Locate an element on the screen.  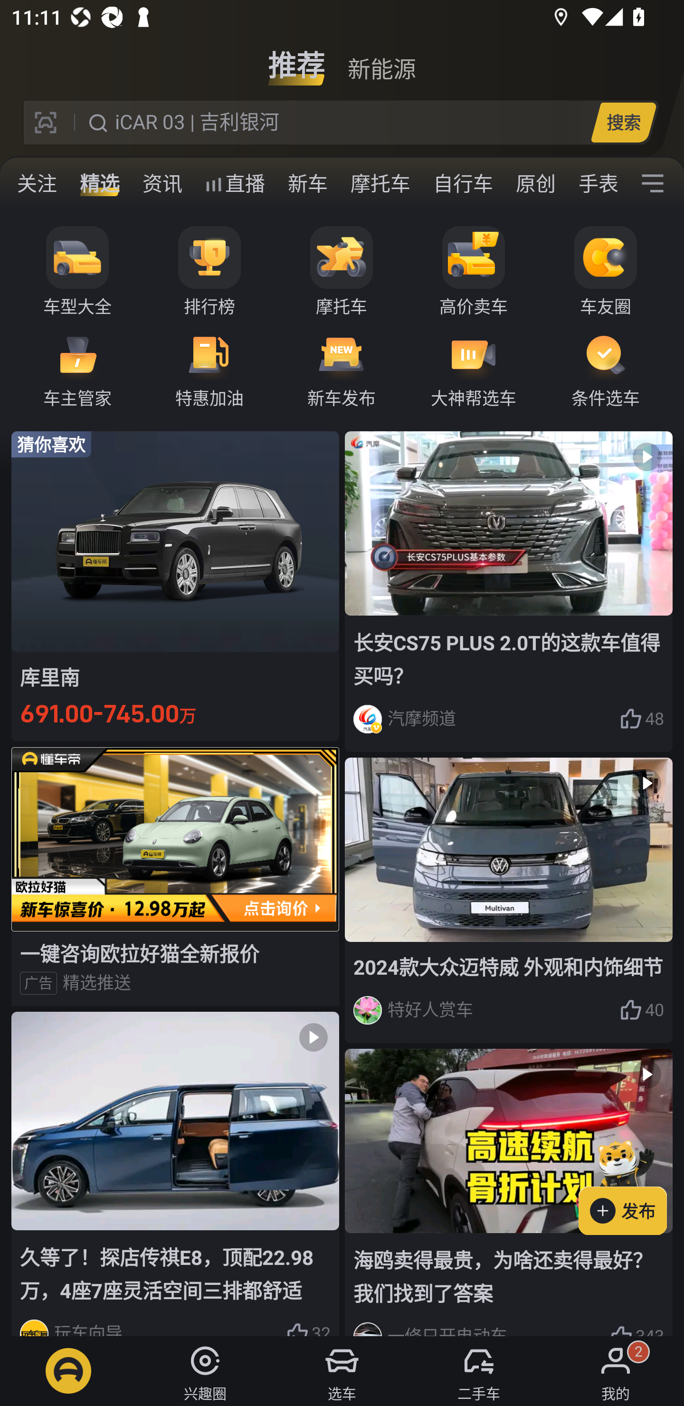
摩托车 is located at coordinates (342, 272).